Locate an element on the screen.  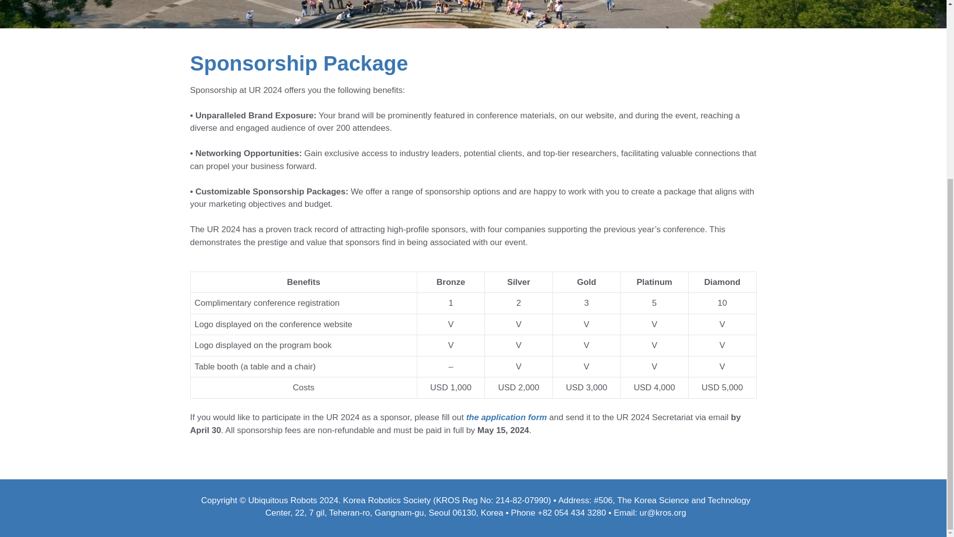
the application form is located at coordinates (506, 417).